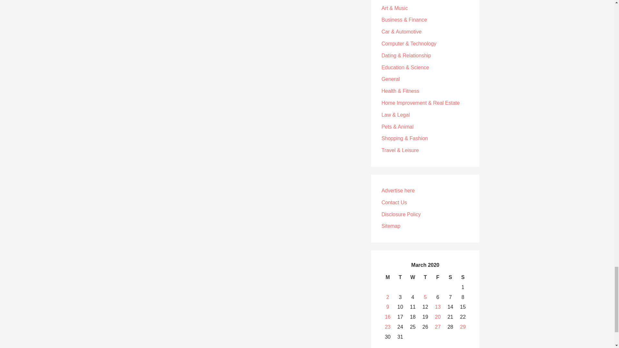  I want to click on Sunday, so click(463, 277).